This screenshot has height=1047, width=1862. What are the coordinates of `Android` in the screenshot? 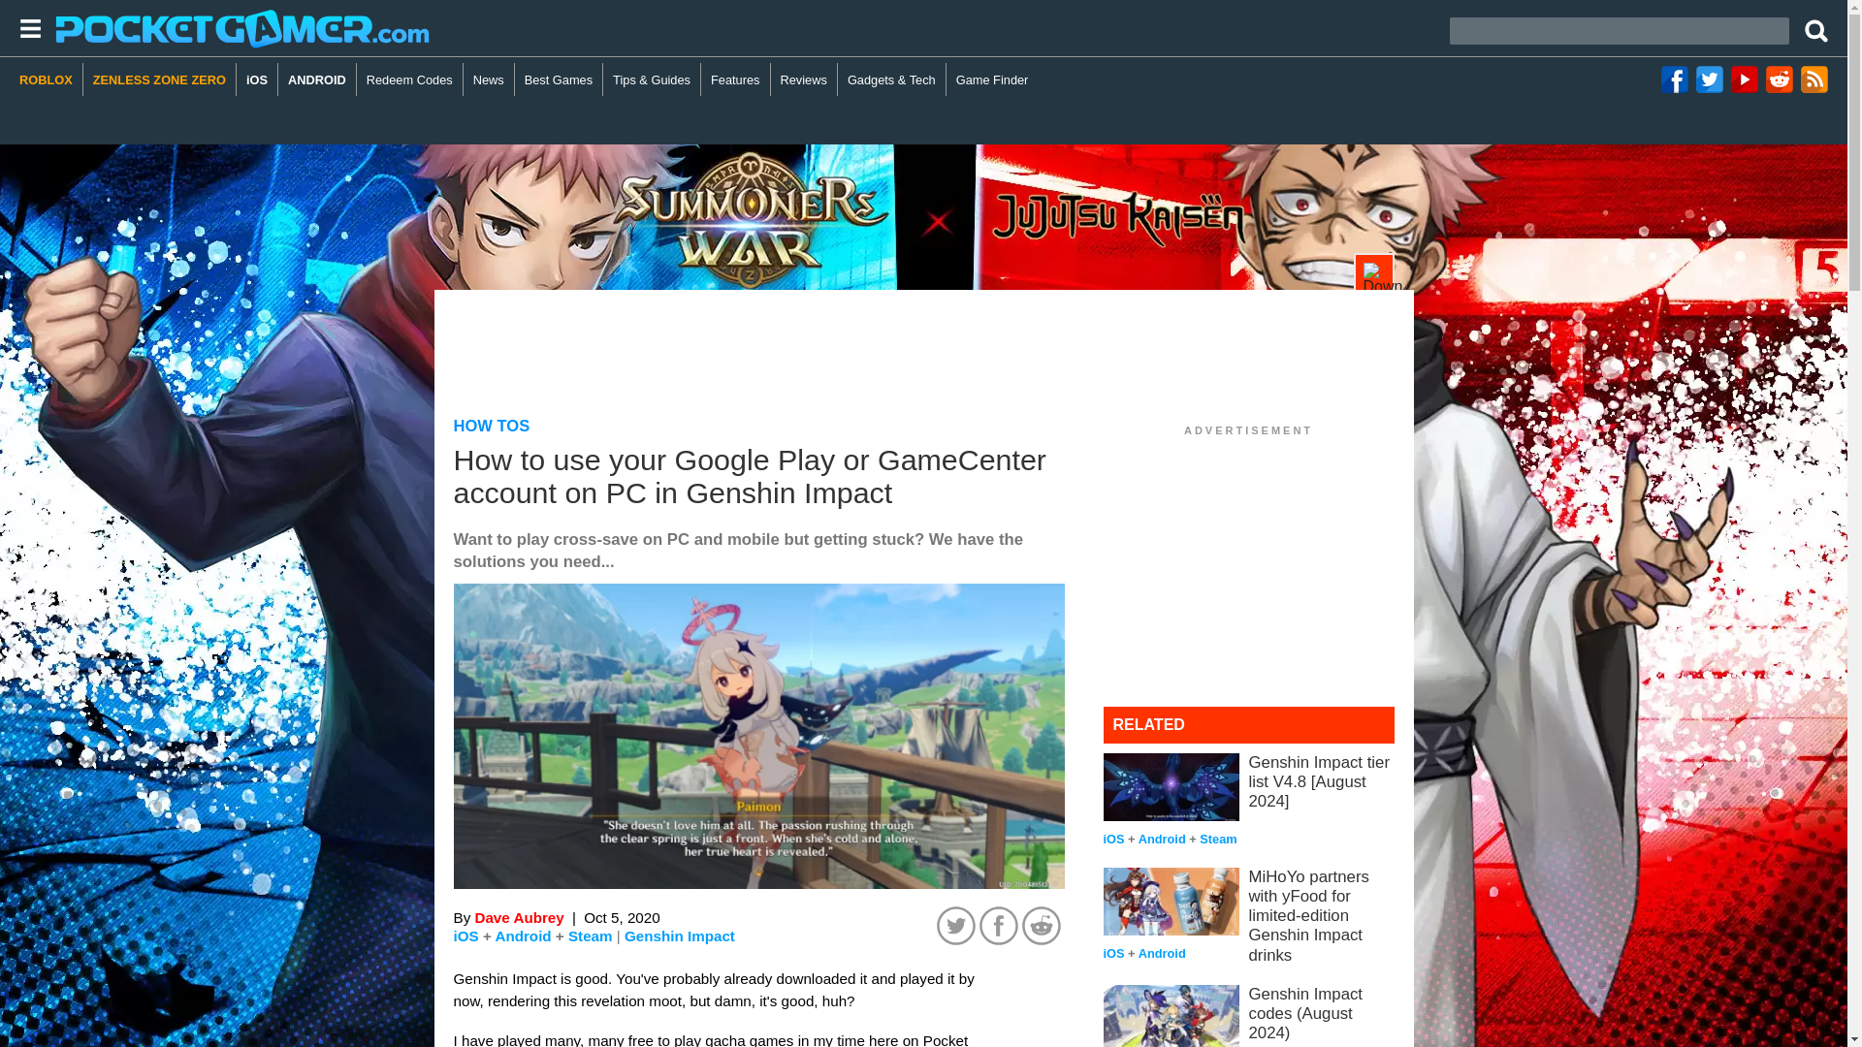 It's located at (523, 936).